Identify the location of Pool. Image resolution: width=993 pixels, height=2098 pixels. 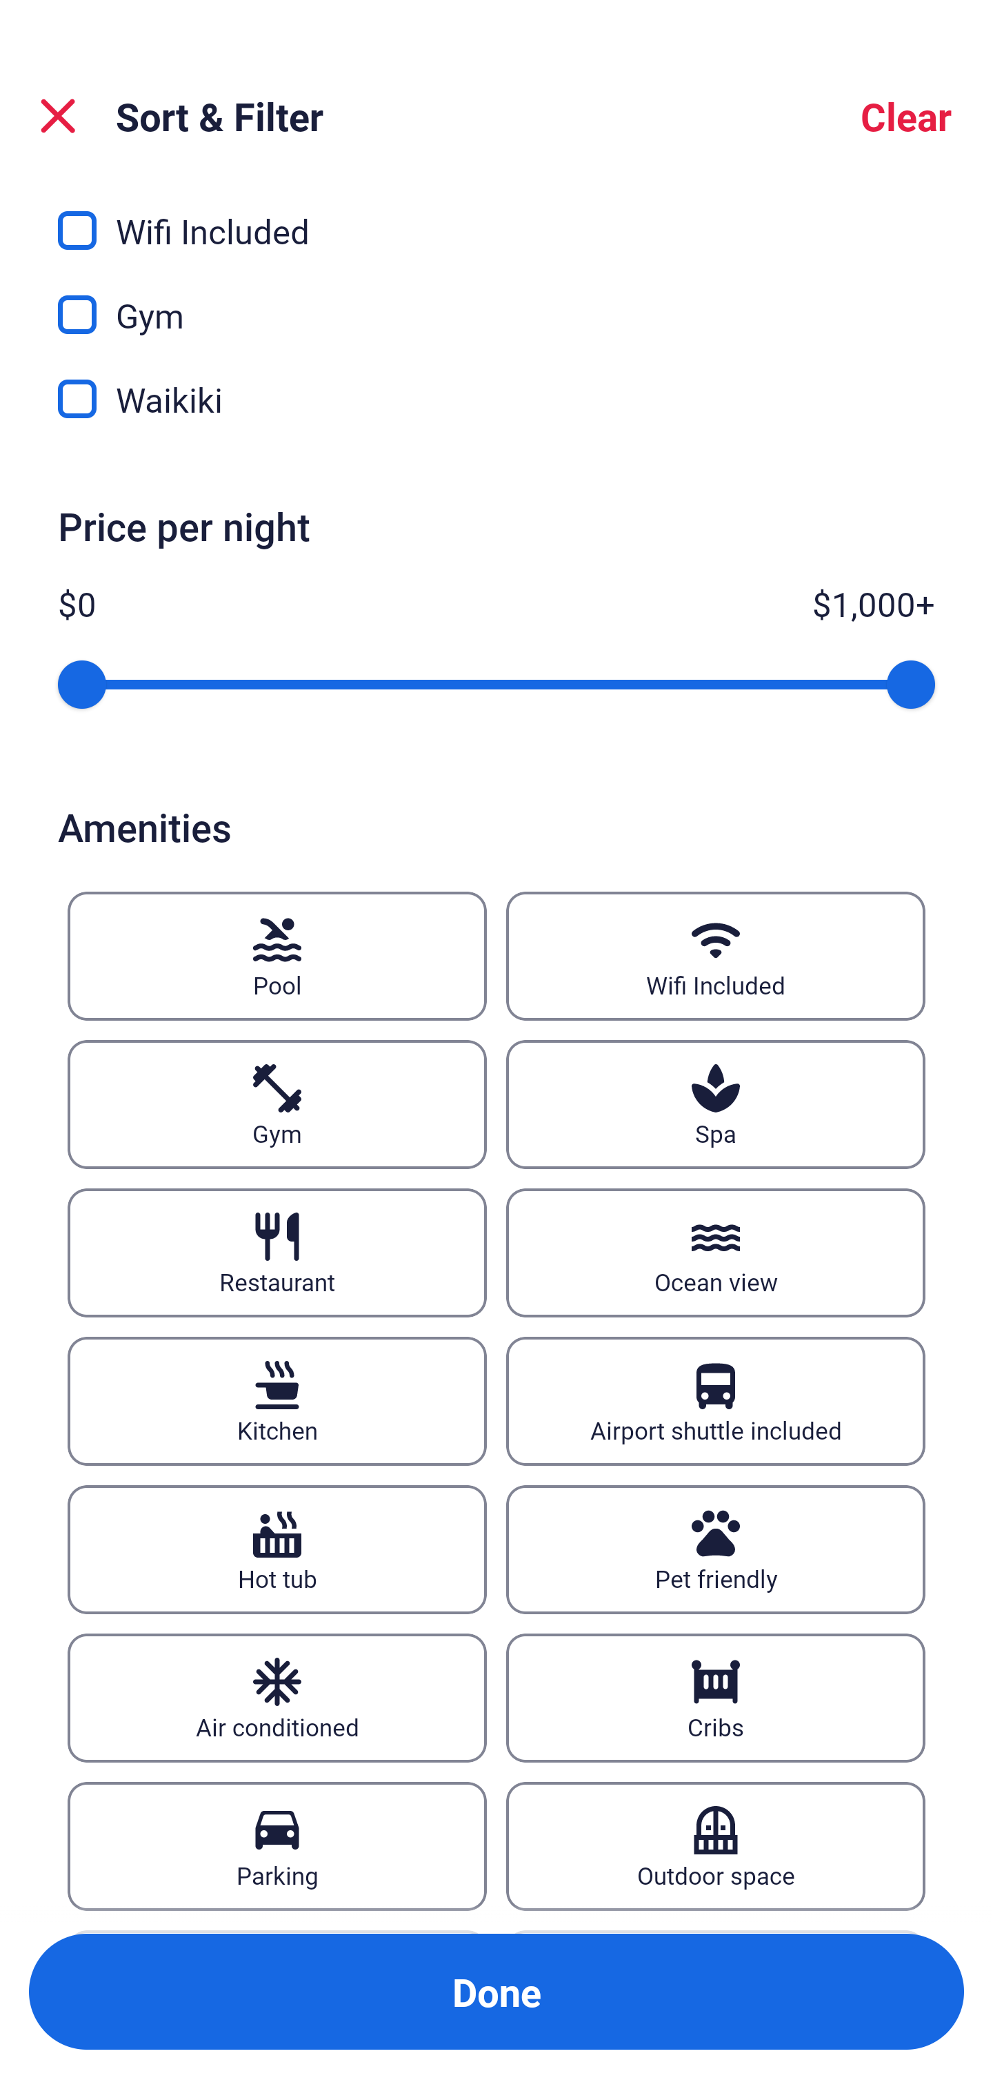
(277, 957).